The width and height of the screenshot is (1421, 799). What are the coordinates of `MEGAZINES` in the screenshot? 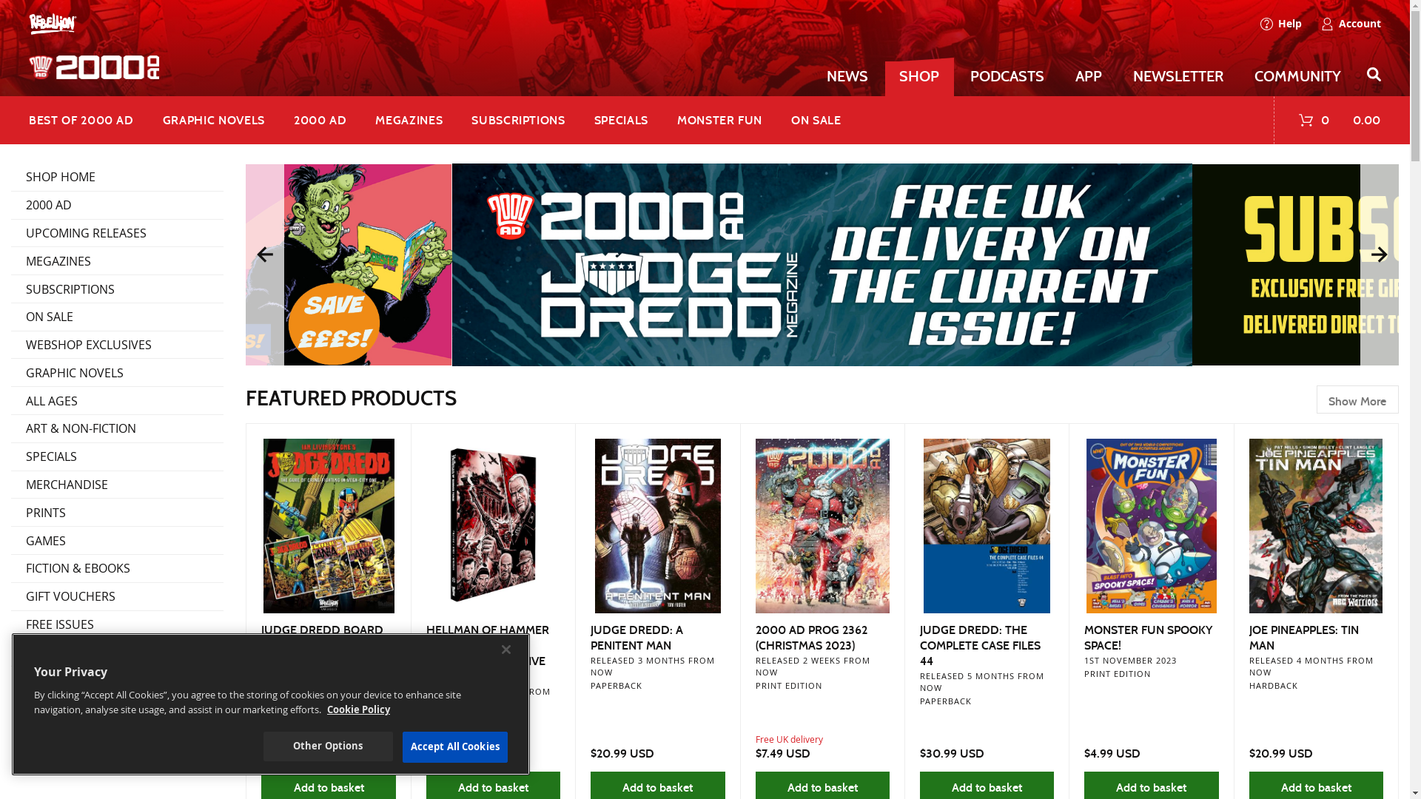 It's located at (117, 260).